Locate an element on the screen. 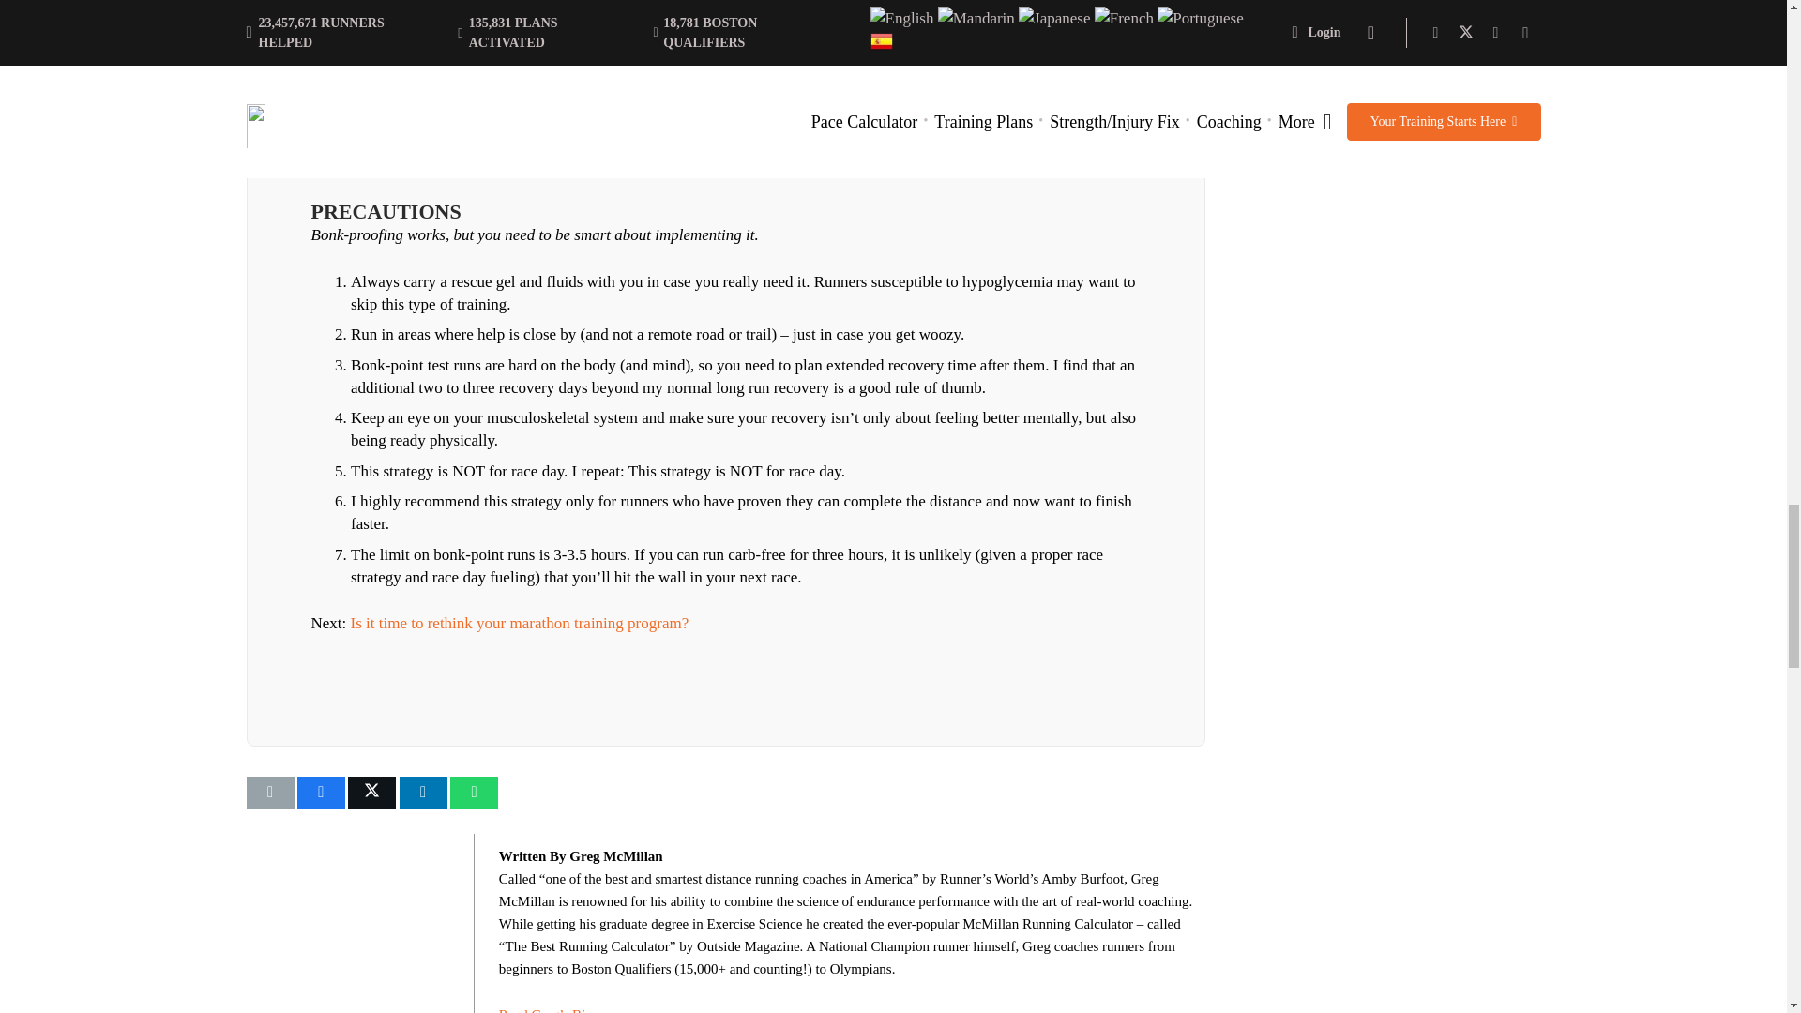 The height and width of the screenshot is (1013, 1801). Email this is located at coordinates (268, 792).